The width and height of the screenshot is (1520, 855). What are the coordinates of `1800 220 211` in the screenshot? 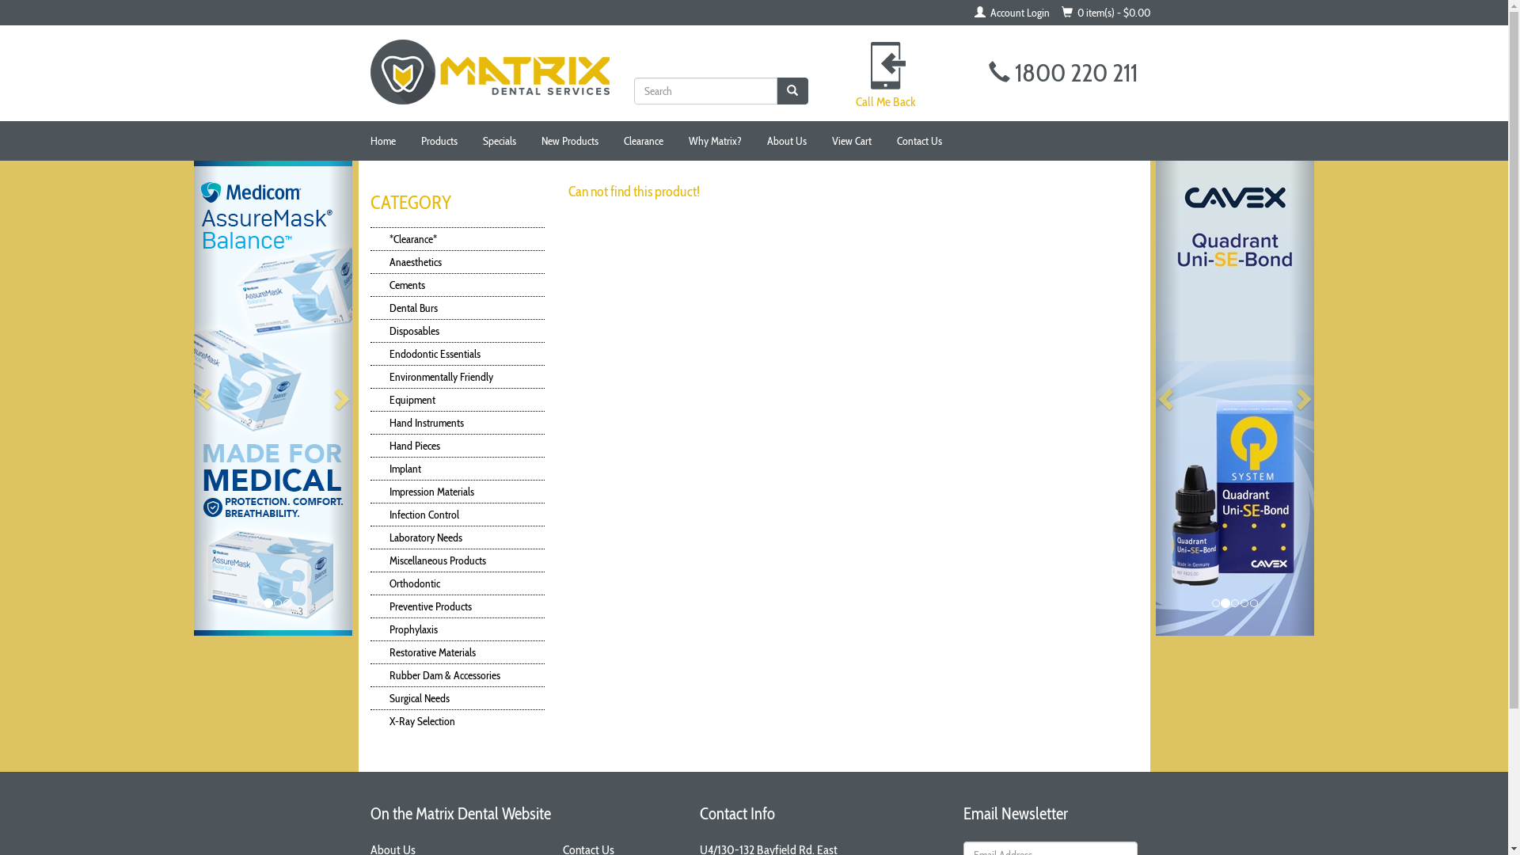 It's located at (1063, 73).